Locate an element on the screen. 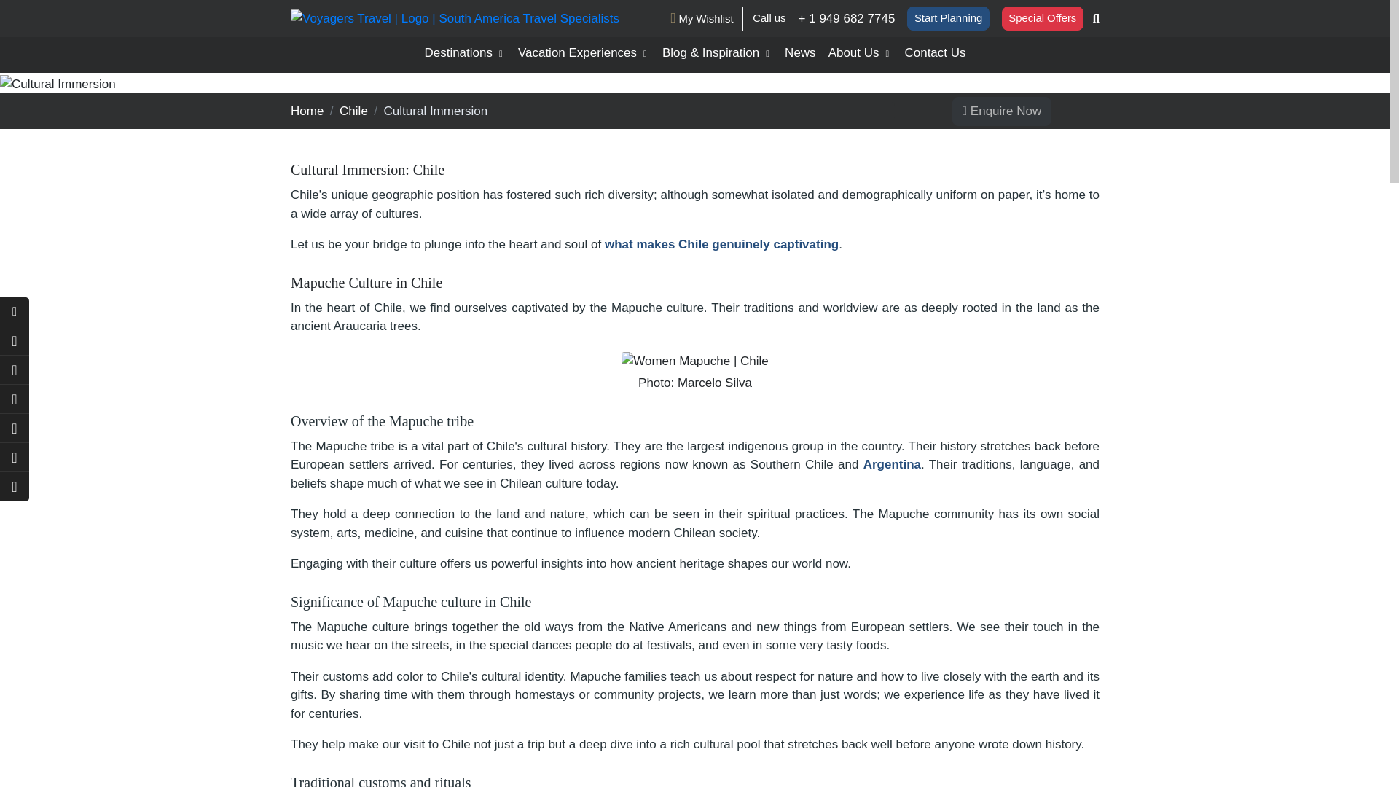  My Wishlist is located at coordinates (701, 17).